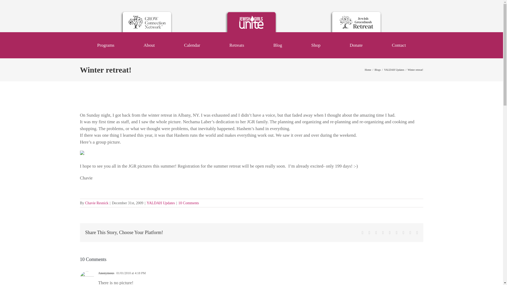 The width and height of the screenshot is (507, 285). I want to click on Shop, so click(316, 45).